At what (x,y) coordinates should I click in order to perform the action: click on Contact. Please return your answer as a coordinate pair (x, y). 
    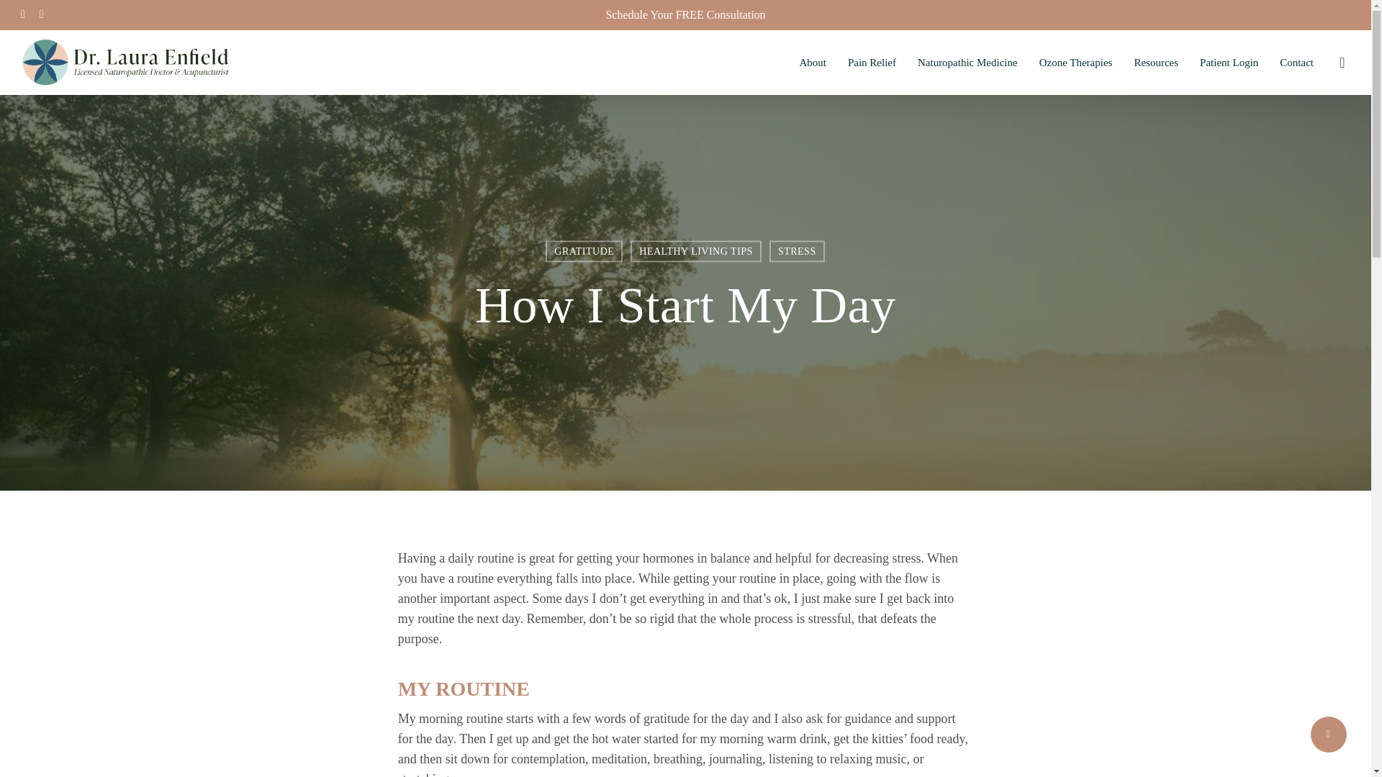
    Looking at the image, I should click on (1296, 62).